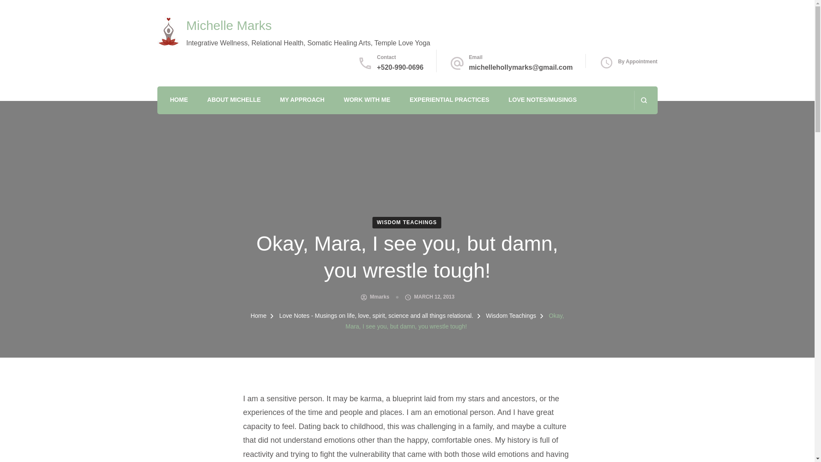  Describe the element at coordinates (179, 101) in the screenshot. I see `HOME` at that location.